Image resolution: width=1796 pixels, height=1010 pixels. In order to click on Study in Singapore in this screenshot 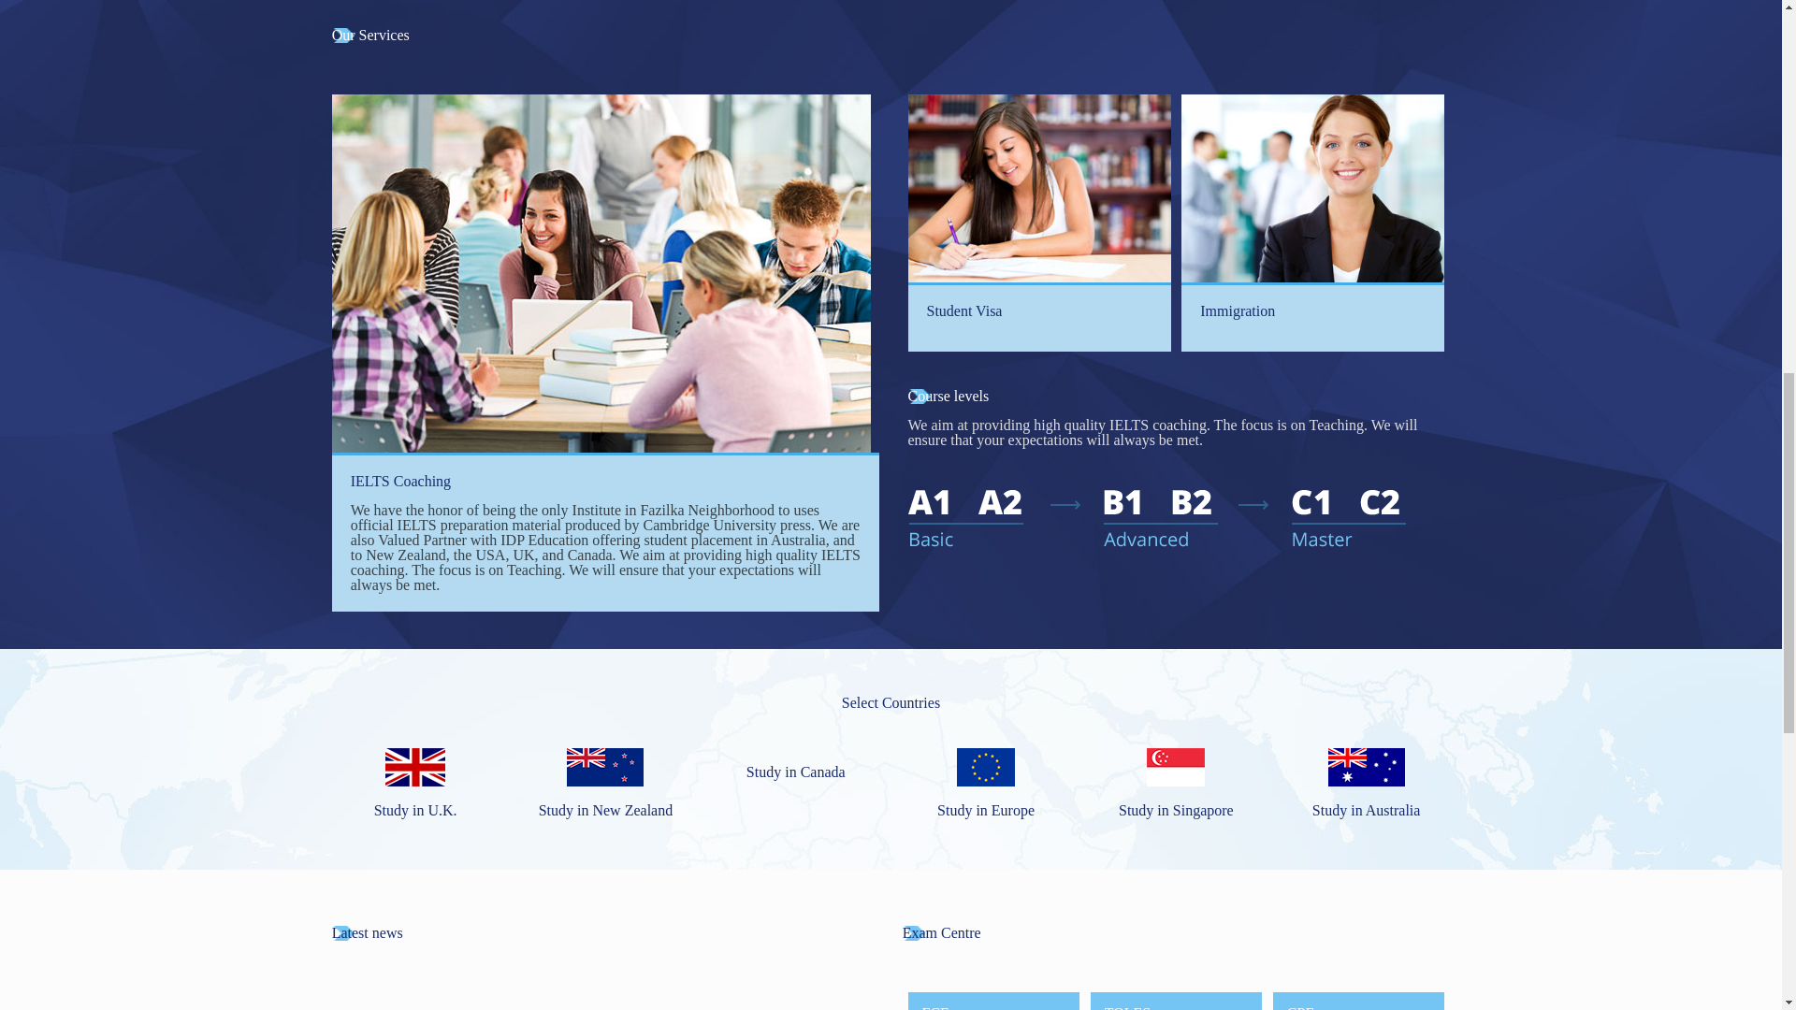, I will do `click(1176, 802)`.